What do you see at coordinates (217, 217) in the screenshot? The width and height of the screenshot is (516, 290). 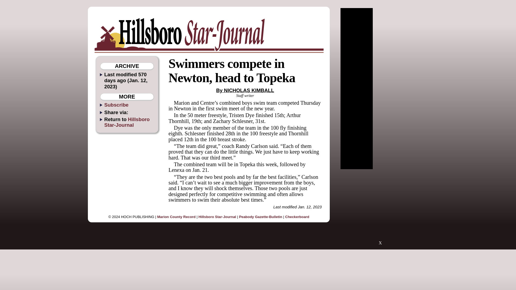 I see `Hillsboro Star-Journal` at bounding box center [217, 217].